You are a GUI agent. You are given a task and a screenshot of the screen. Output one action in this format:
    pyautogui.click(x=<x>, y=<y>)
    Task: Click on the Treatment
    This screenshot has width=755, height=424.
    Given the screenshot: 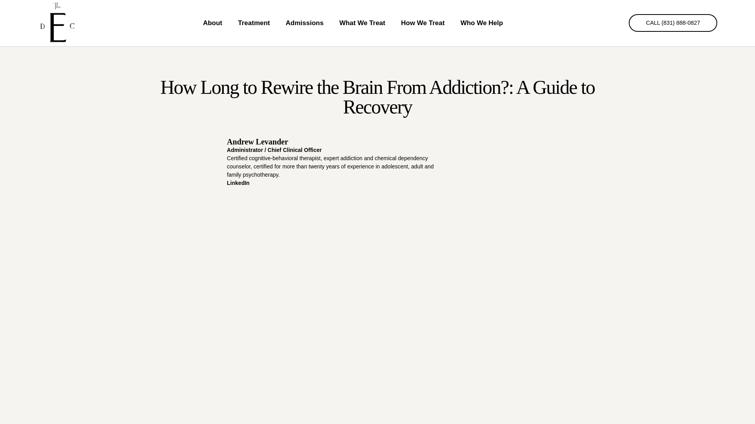 What is the action you would take?
    pyautogui.click(x=254, y=23)
    